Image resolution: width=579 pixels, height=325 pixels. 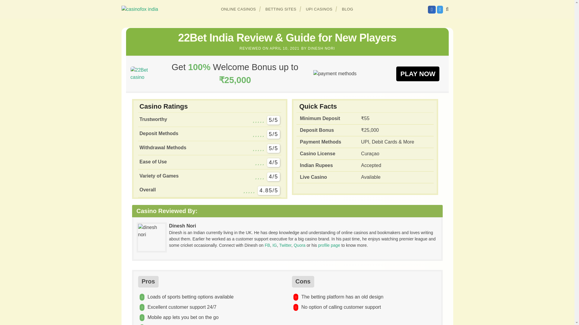 I want to click on profile page, so click(x=329, y=245).